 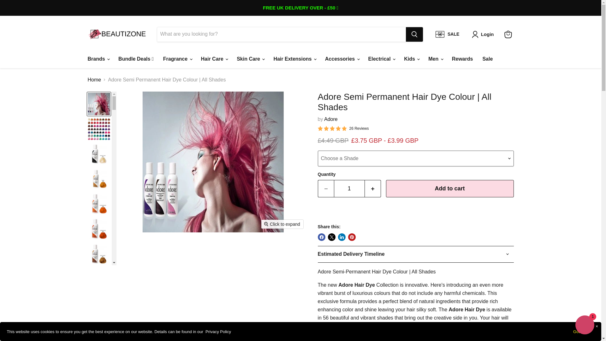 What do you see at coordinates (508, 34) in the screenshot?
I see `View cart` at bounding box center [508, 34].